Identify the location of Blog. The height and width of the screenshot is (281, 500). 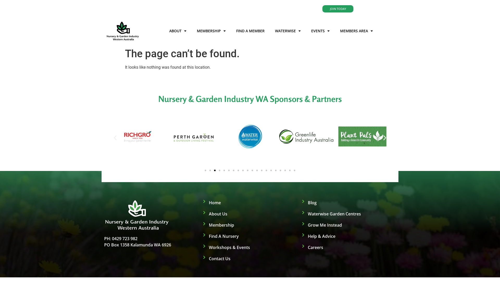
(349, 203).